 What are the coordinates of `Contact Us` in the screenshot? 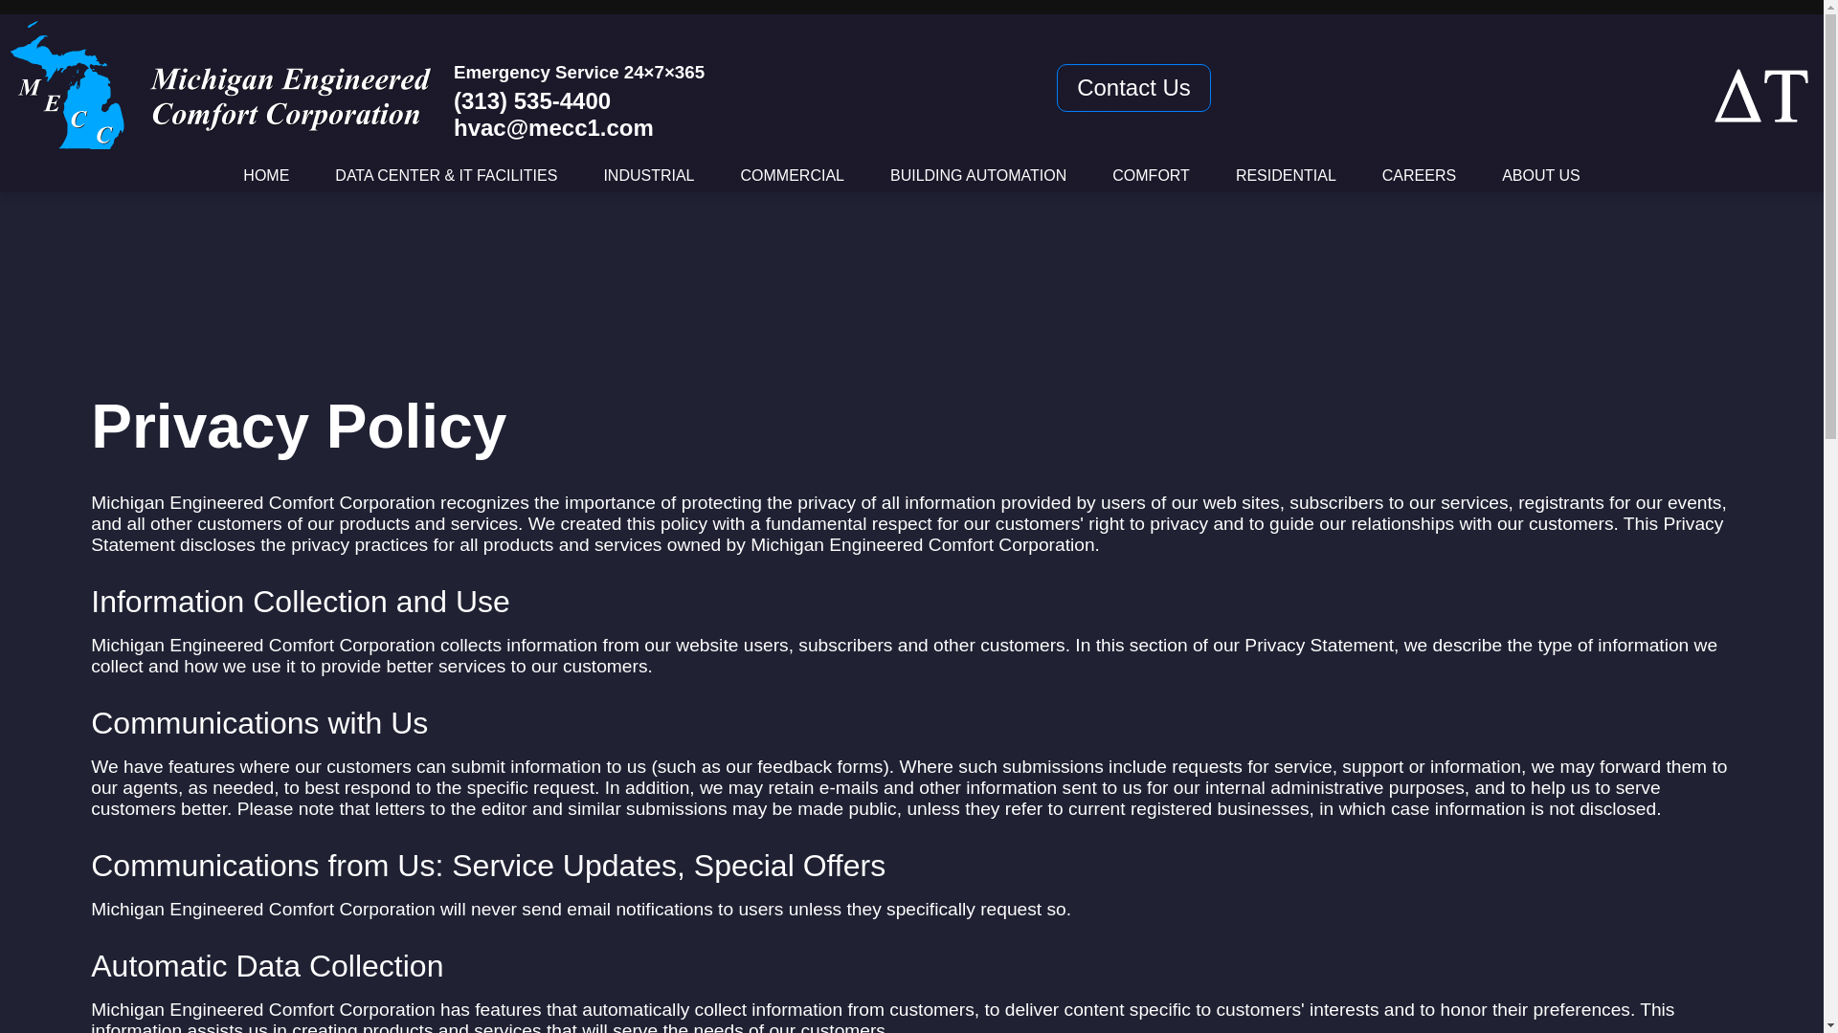 It's located at (1133, 87).